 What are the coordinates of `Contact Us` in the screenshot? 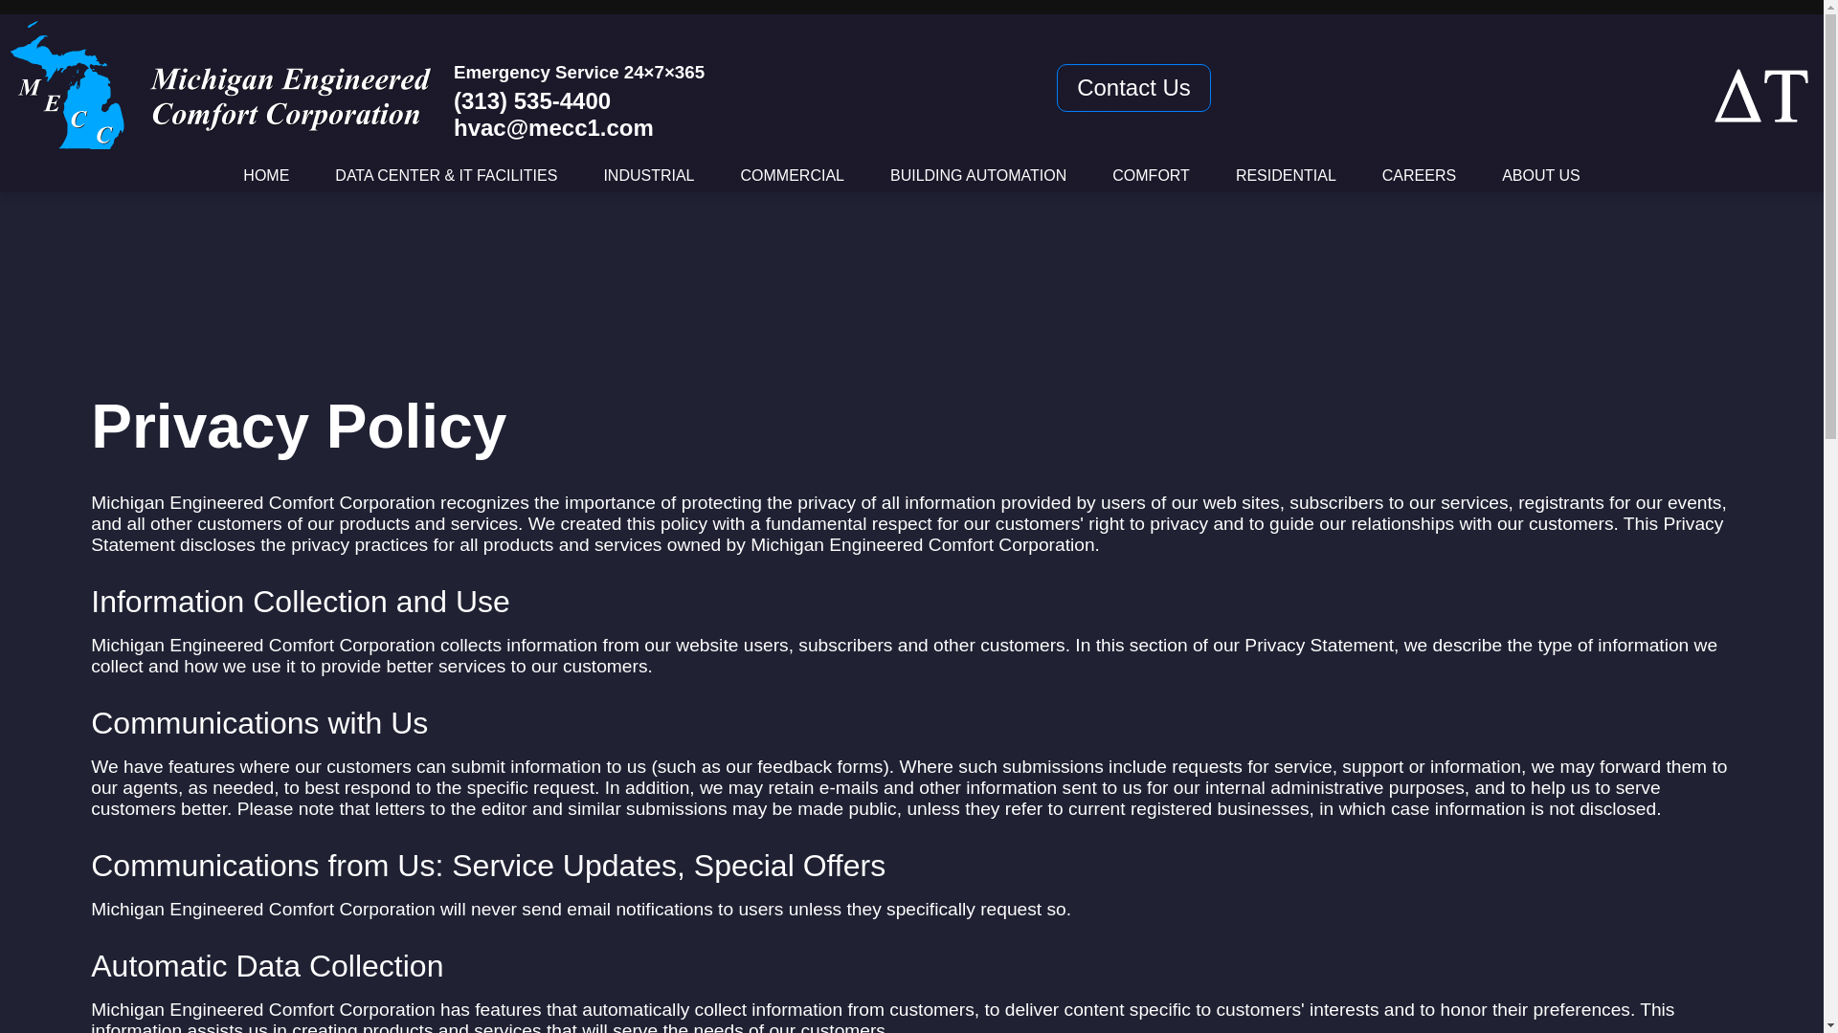 It's located at (1133, 87).